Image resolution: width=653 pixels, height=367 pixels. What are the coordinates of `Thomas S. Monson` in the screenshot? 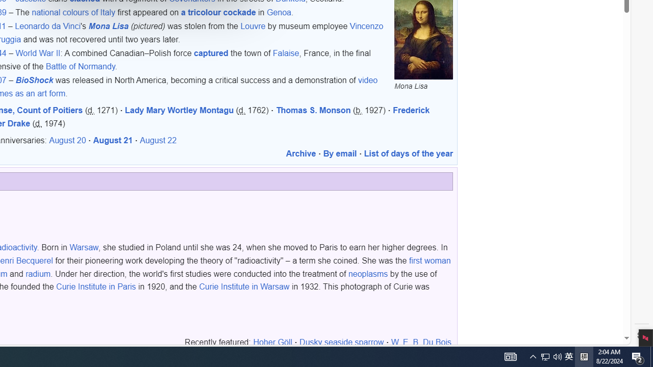 It's located at (313, 111).